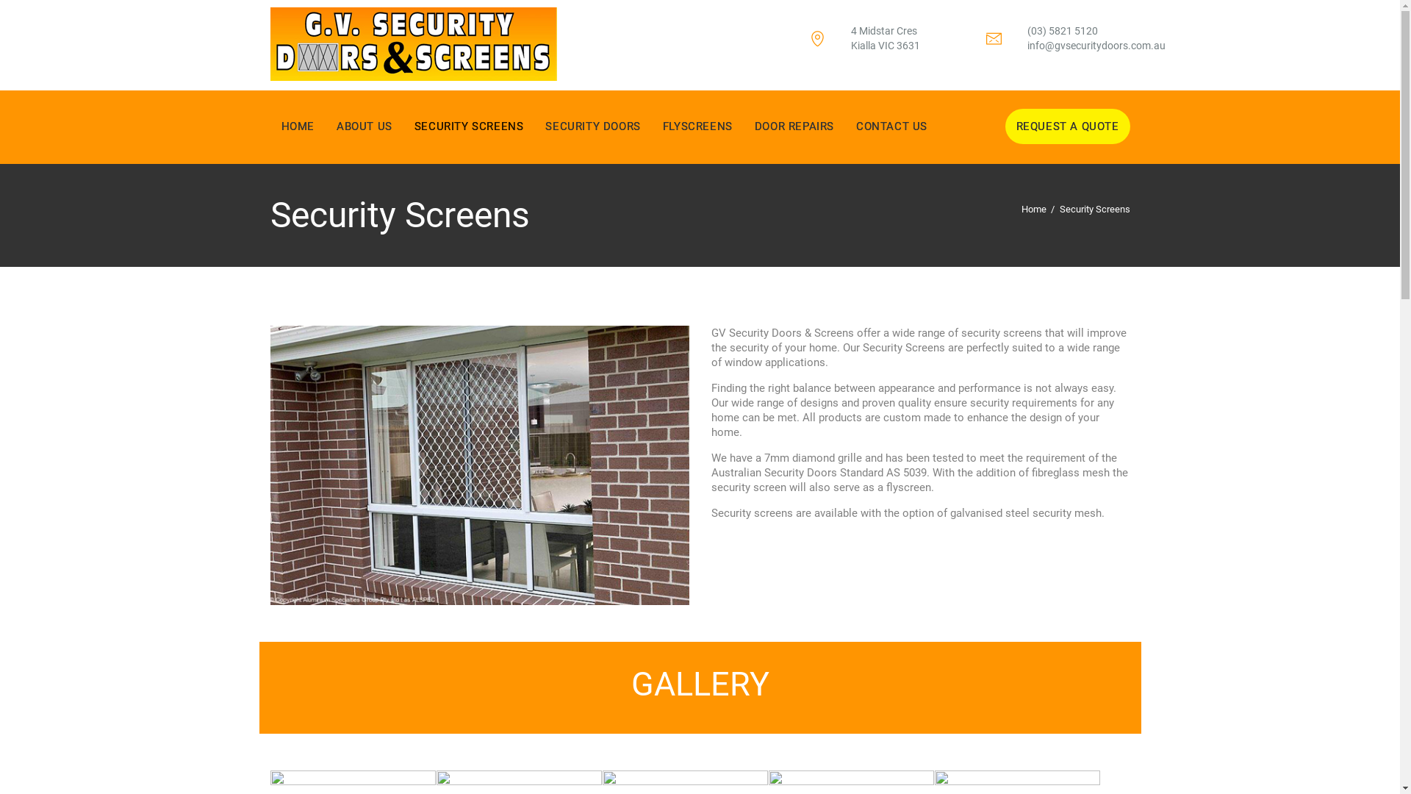 This screenshot has height=794, width=1411. Describe the element at coordinates (297, 126) in the screenshot. I see `HOME` at that location.